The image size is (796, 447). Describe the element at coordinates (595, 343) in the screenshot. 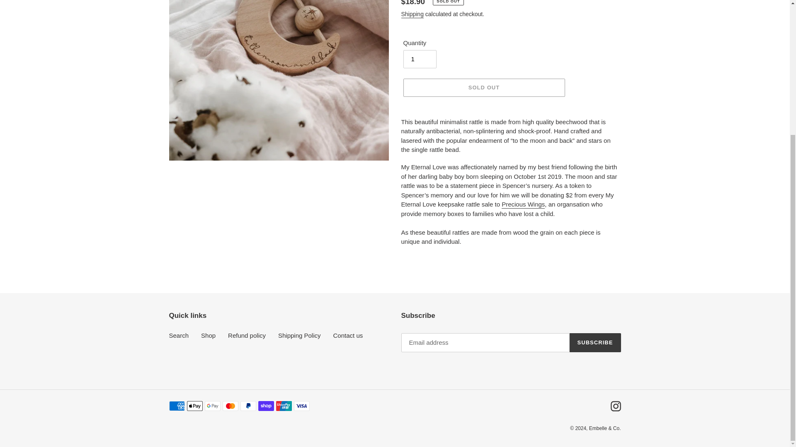

I see `SUBSCRIBE` at that location.